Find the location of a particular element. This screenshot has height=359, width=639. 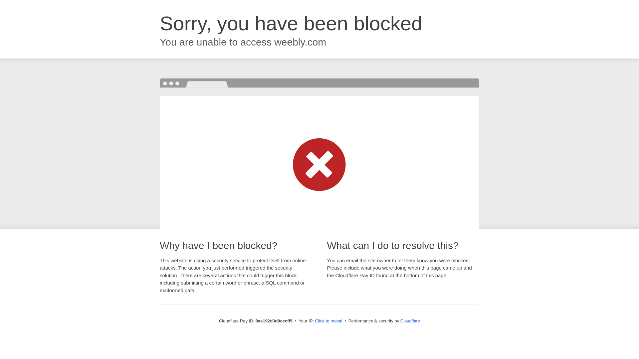

Click to reveal is located at coordinates (329, 321).